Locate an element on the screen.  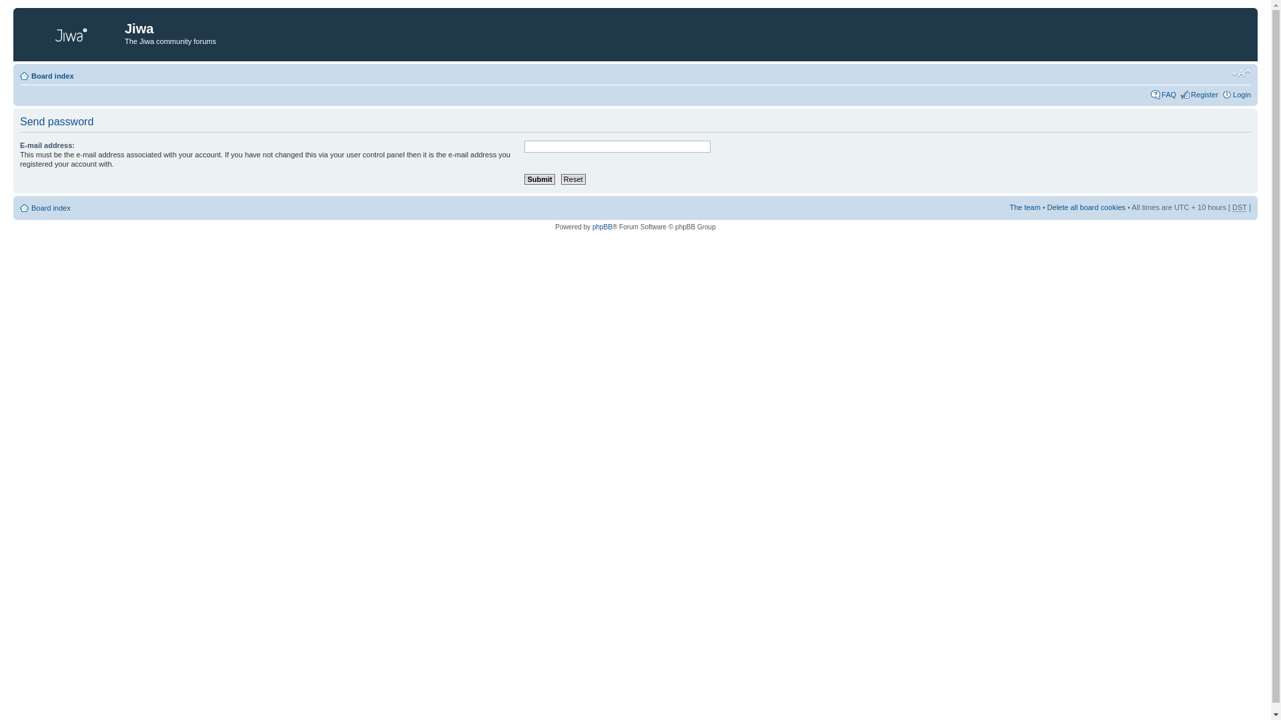
Submit is located at coordinates (539, 179).